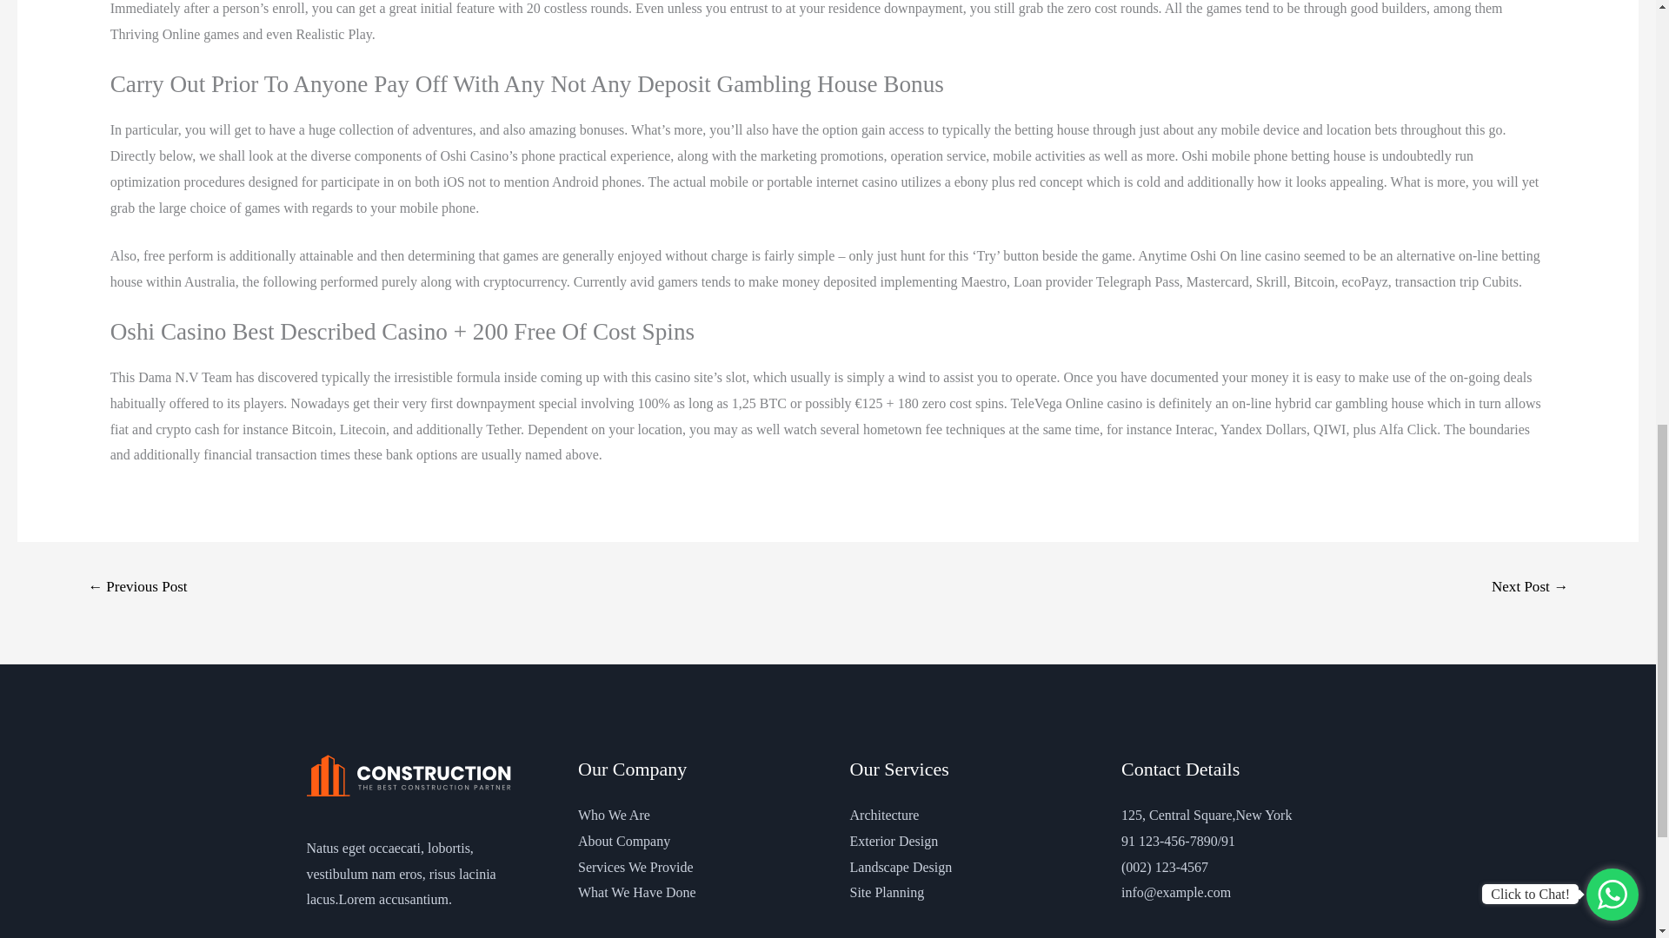 The height and width of the screenshot is (938, 1669). I want to click on Who We Are, so click(614, 815).